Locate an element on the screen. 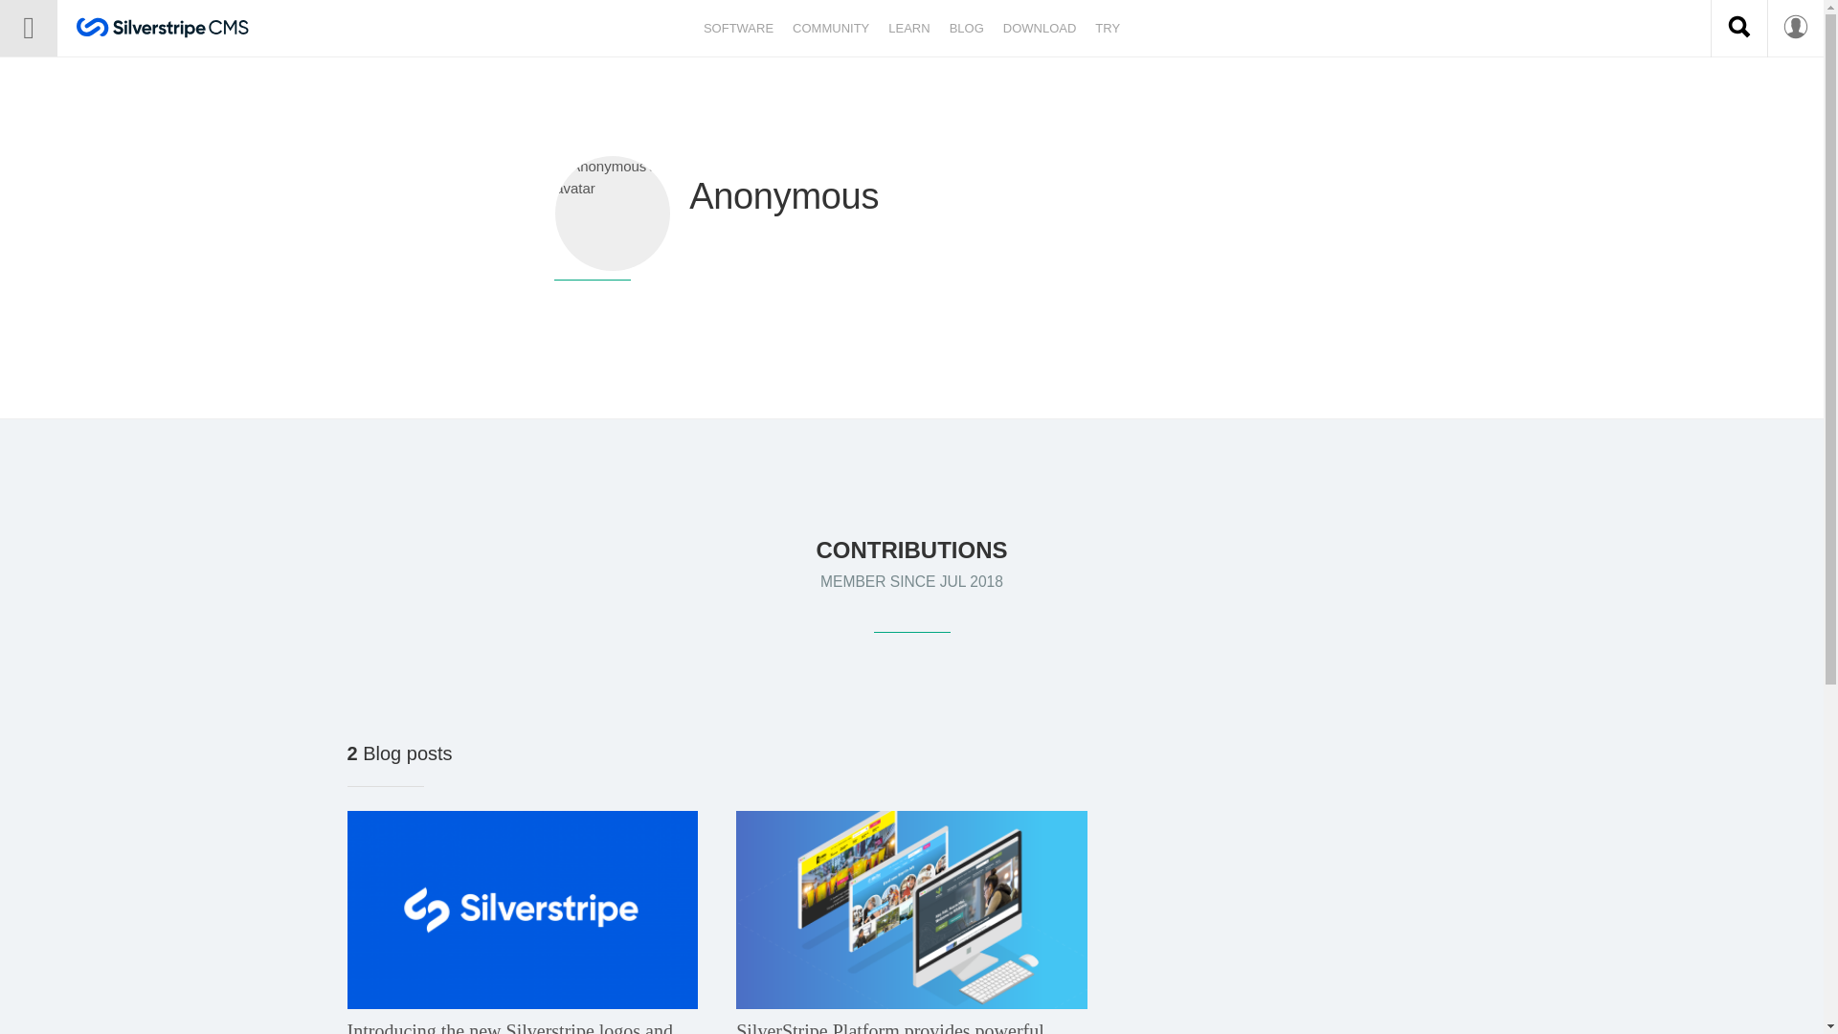  COMMUNITY is located at coordinates (830, 29).